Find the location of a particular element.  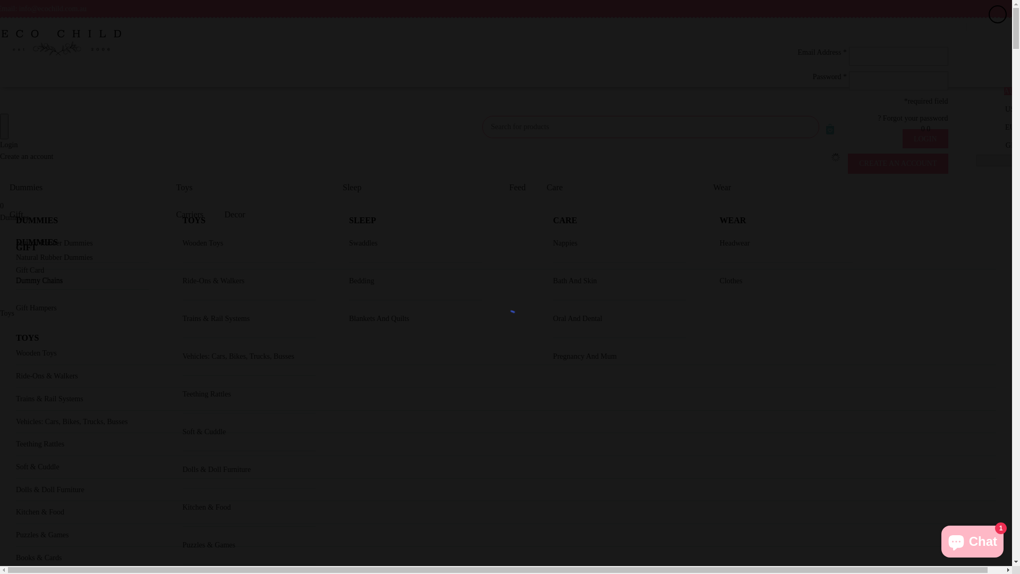

Natural Rubber Dummies is located at coordinates (54, 243).